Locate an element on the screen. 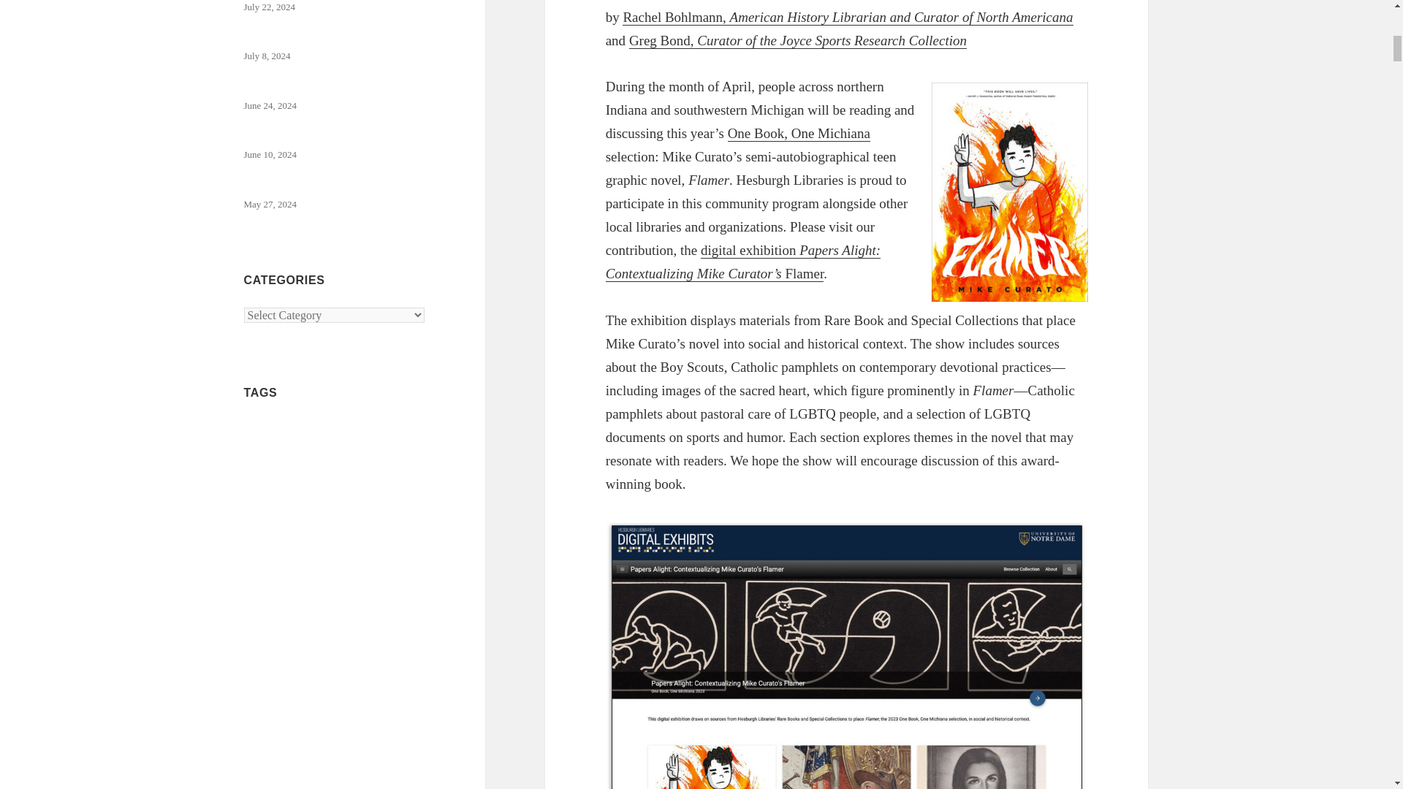  books is located at coordinates (343, 455).